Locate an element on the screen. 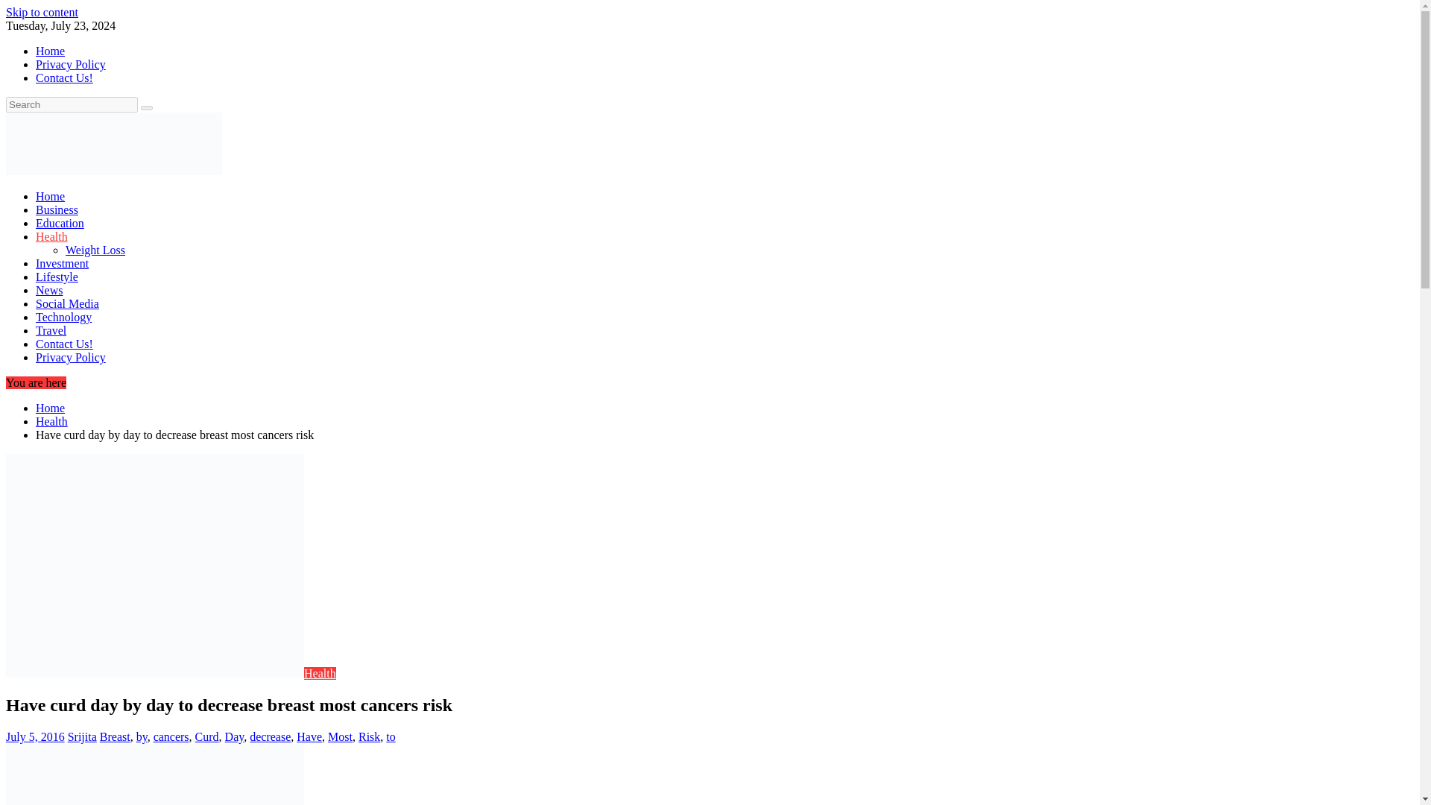 This screenshot has width=1431, height=805. Day is located at coordinates (234, 736).